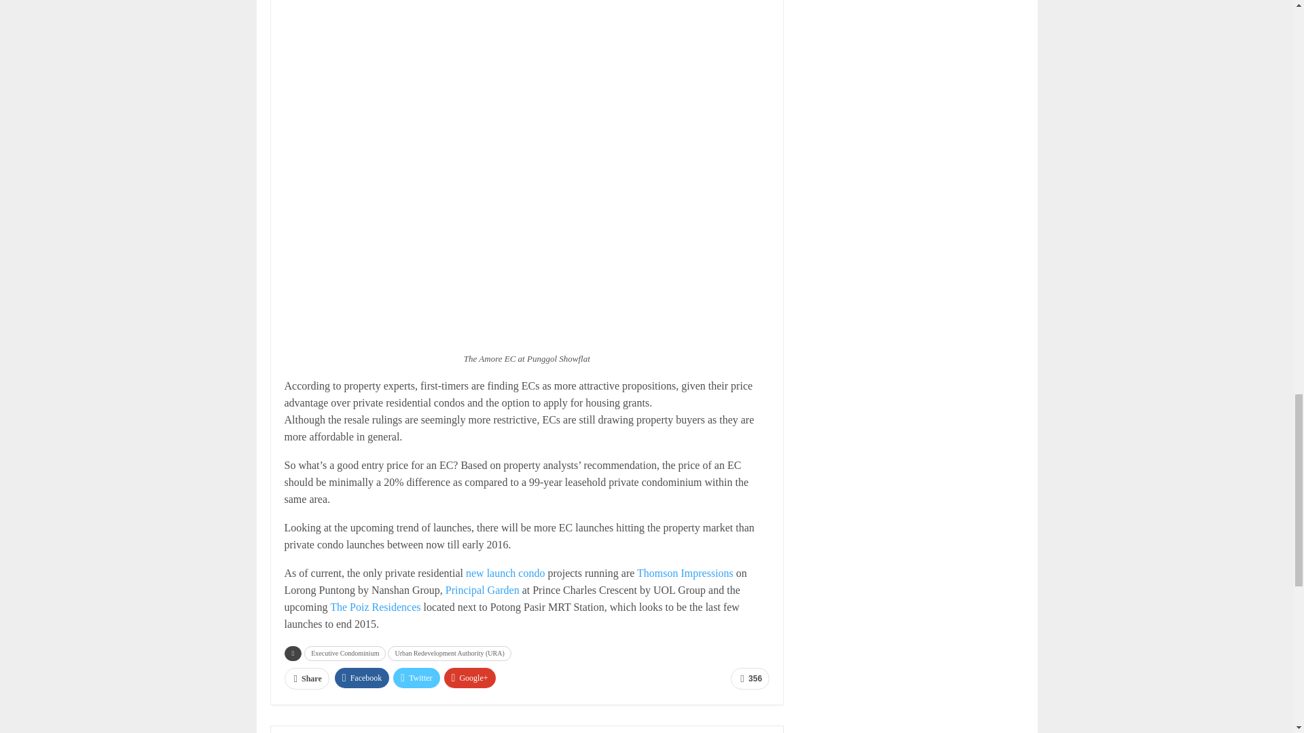 The width and height of the screenshot is (1304, 733). I want to click on The Poiz Residences, so click(375, 607).